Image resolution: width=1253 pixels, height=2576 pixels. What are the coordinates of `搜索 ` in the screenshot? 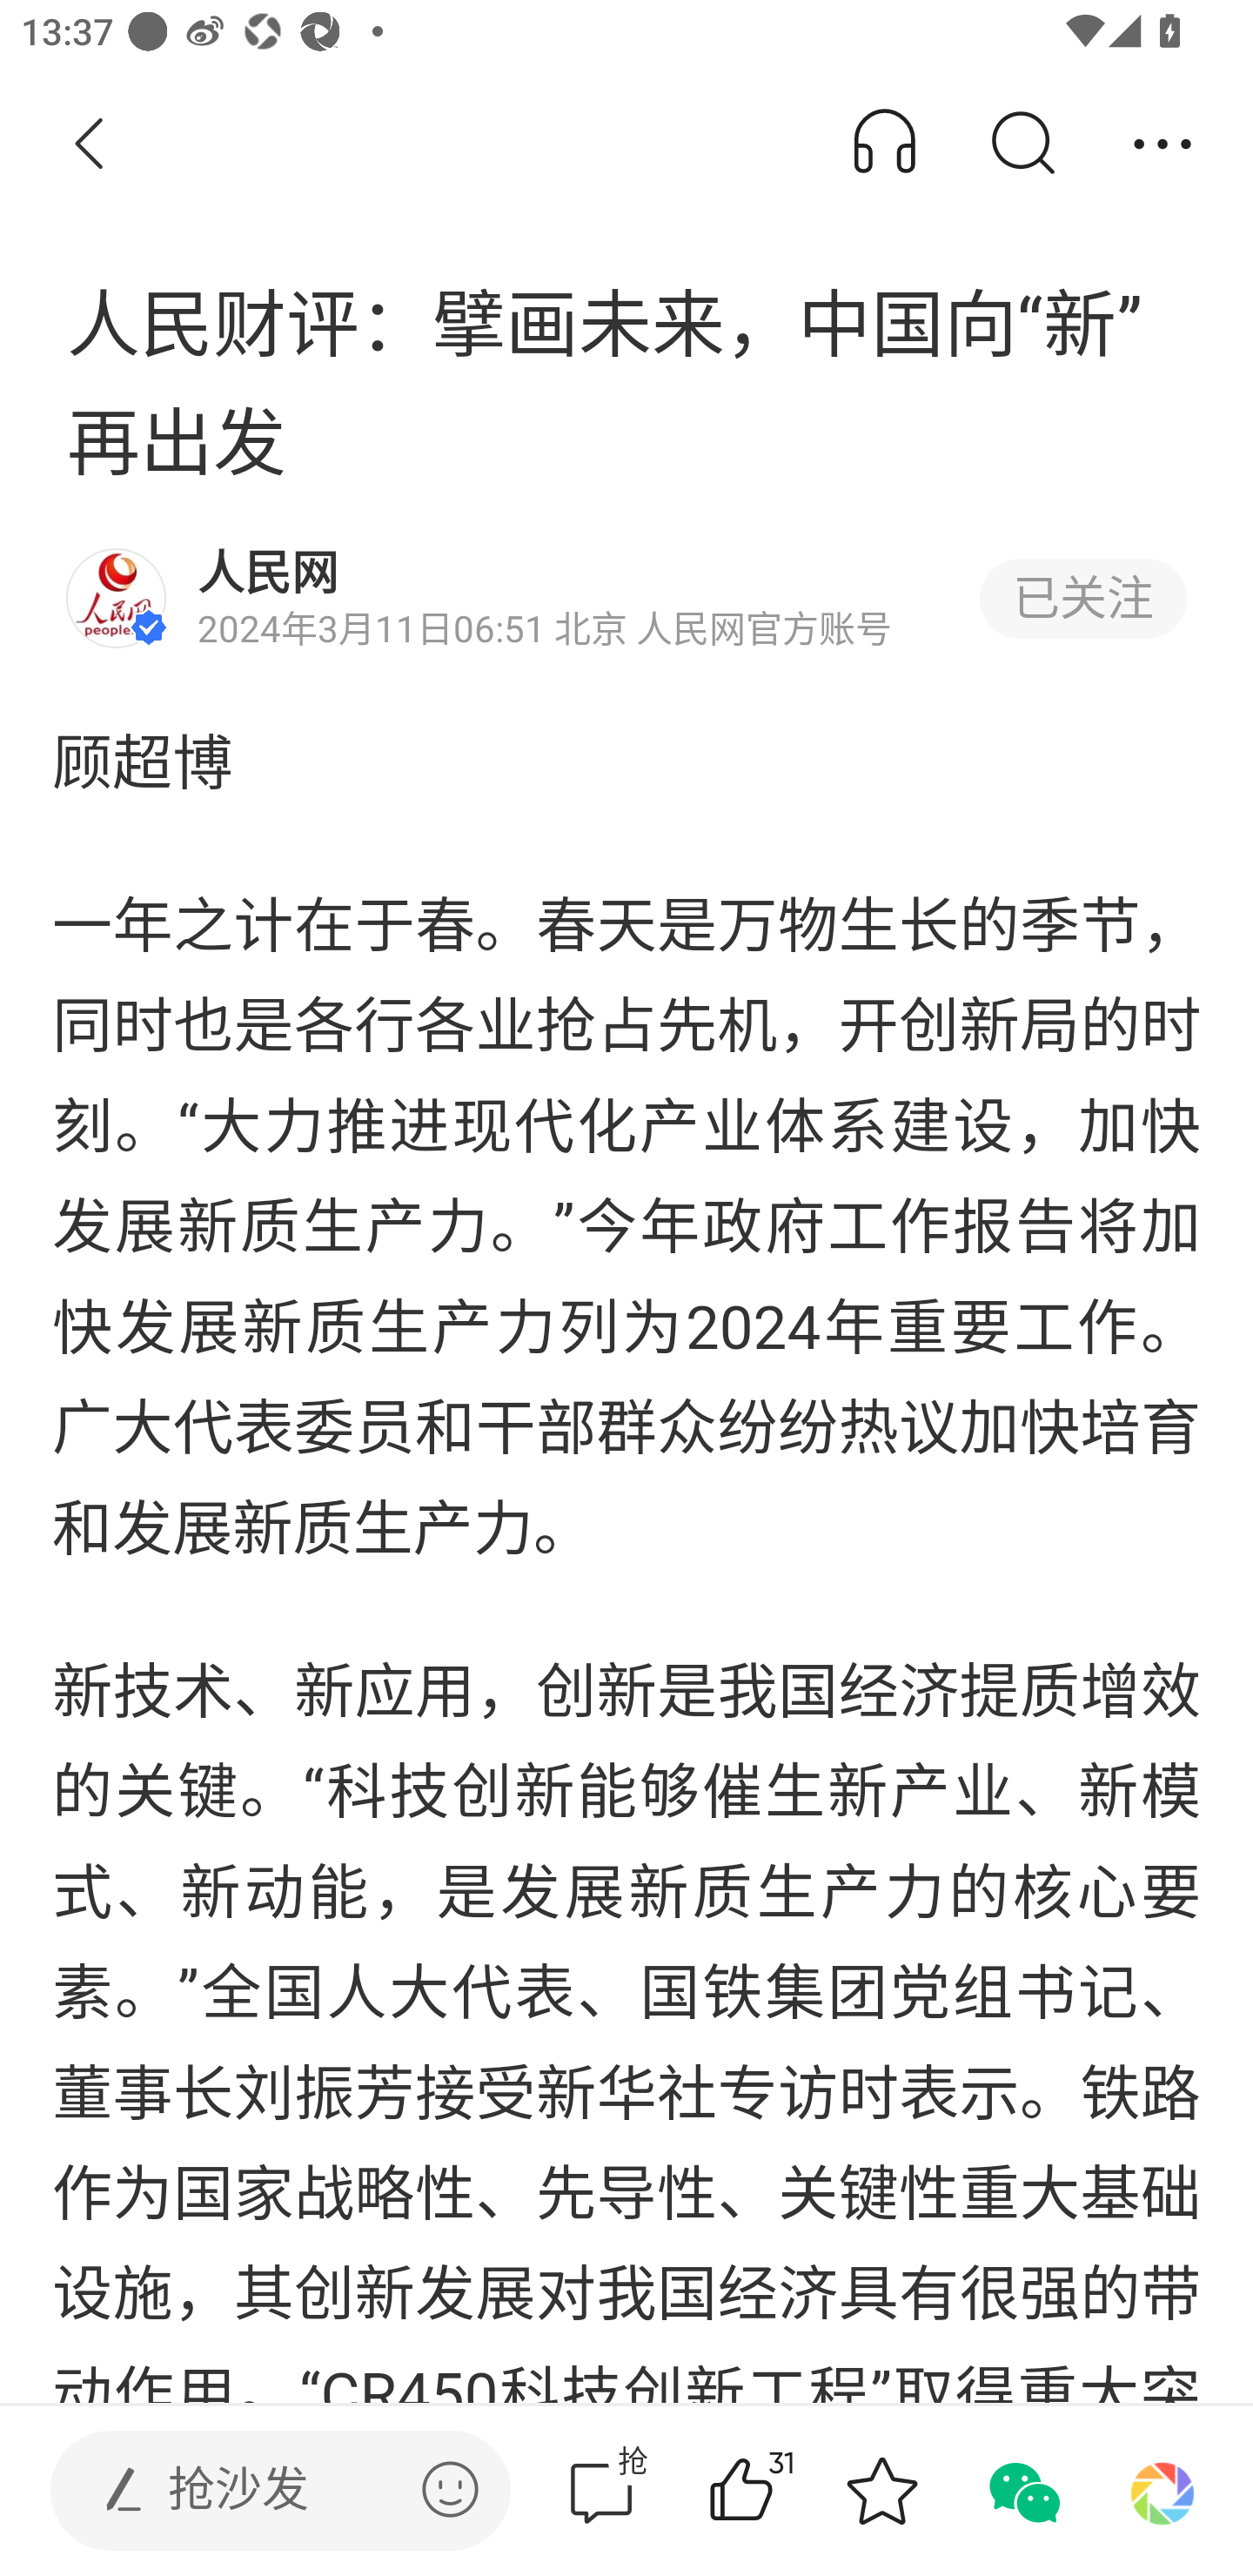 It's located at (1022, 144).